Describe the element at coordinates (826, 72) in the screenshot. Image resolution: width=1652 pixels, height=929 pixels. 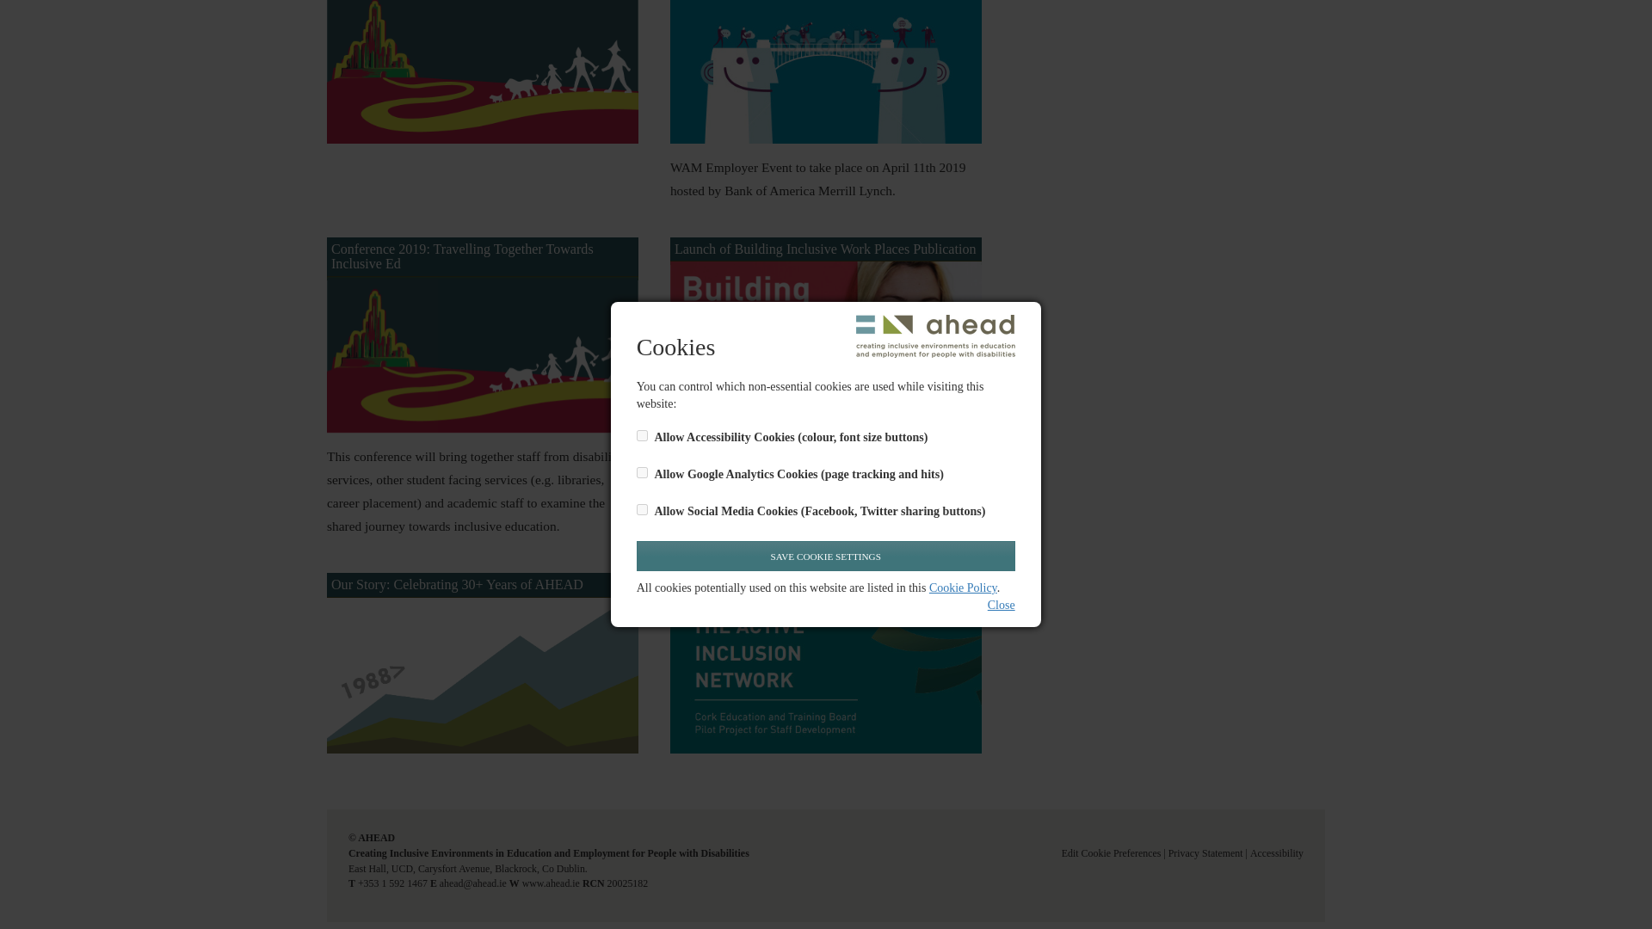
I see `WAM Event: Making the Mainstream Inclusive` at that location.